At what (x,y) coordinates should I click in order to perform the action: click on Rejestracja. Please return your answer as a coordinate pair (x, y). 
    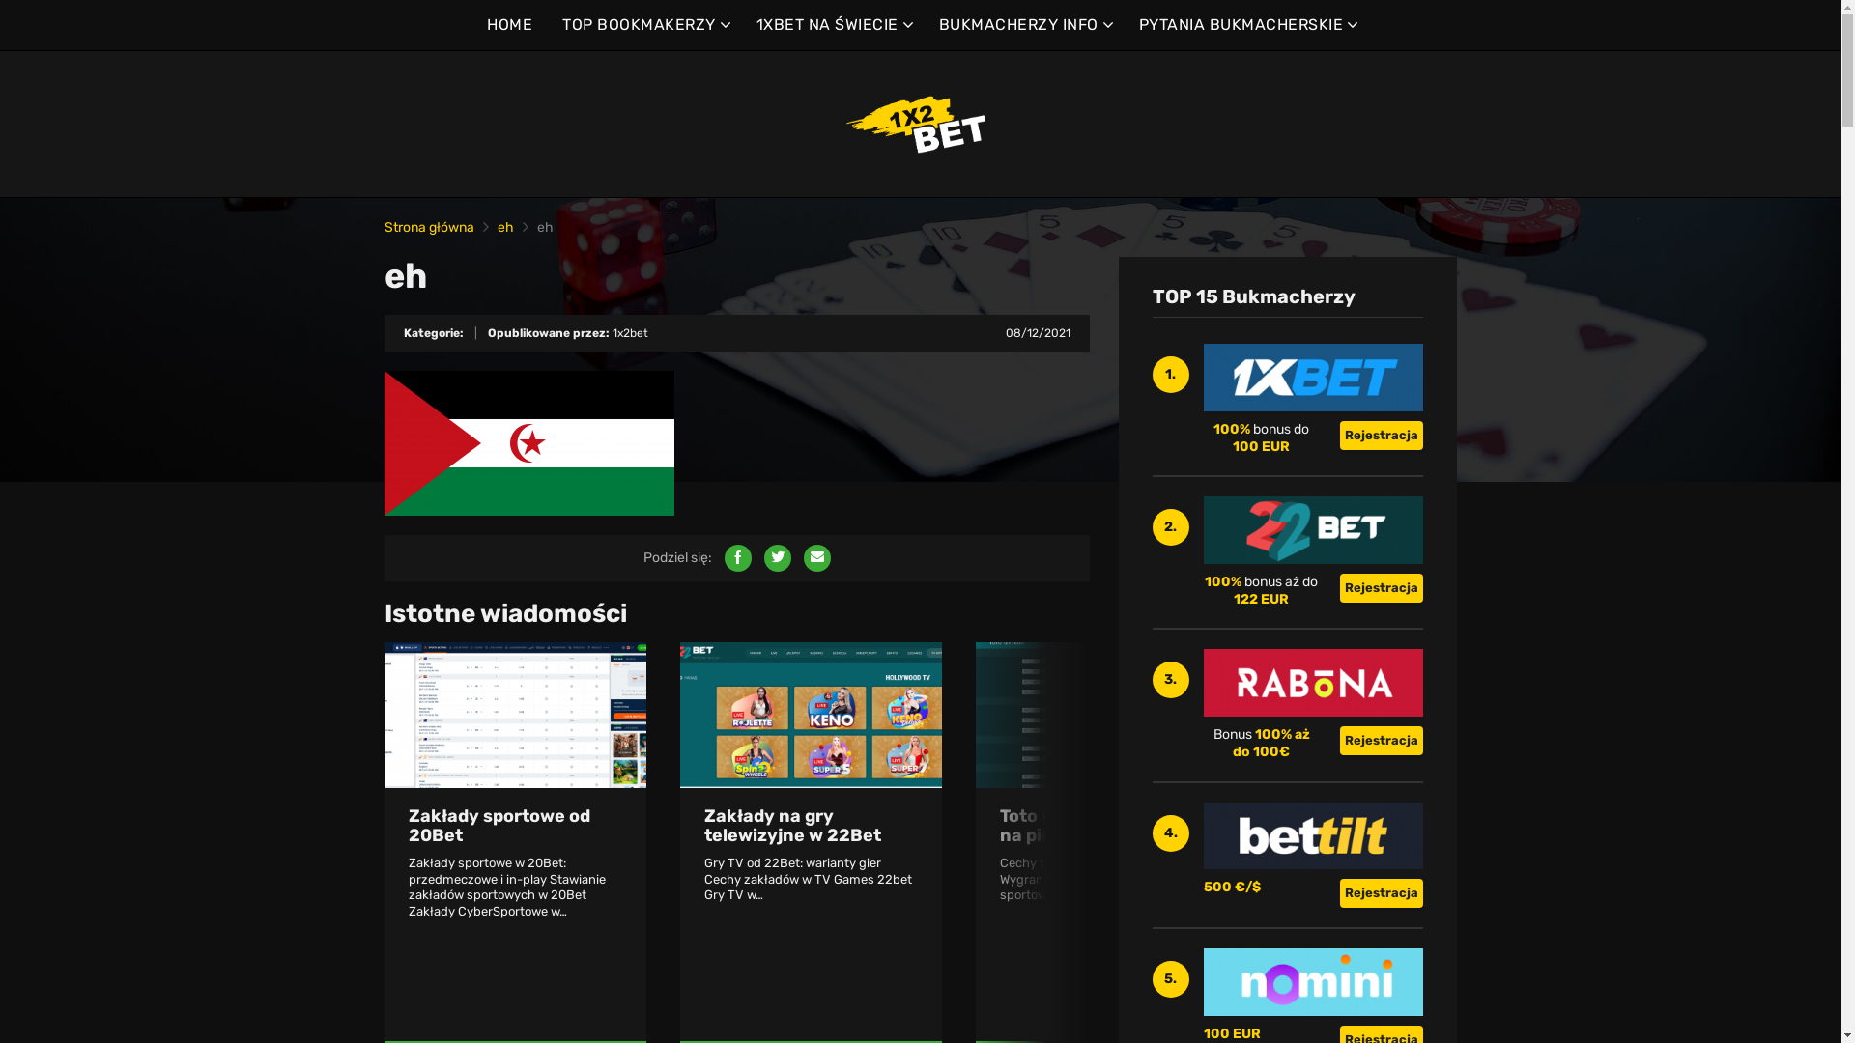
    Looking at the image, I should click on (1381, 893).